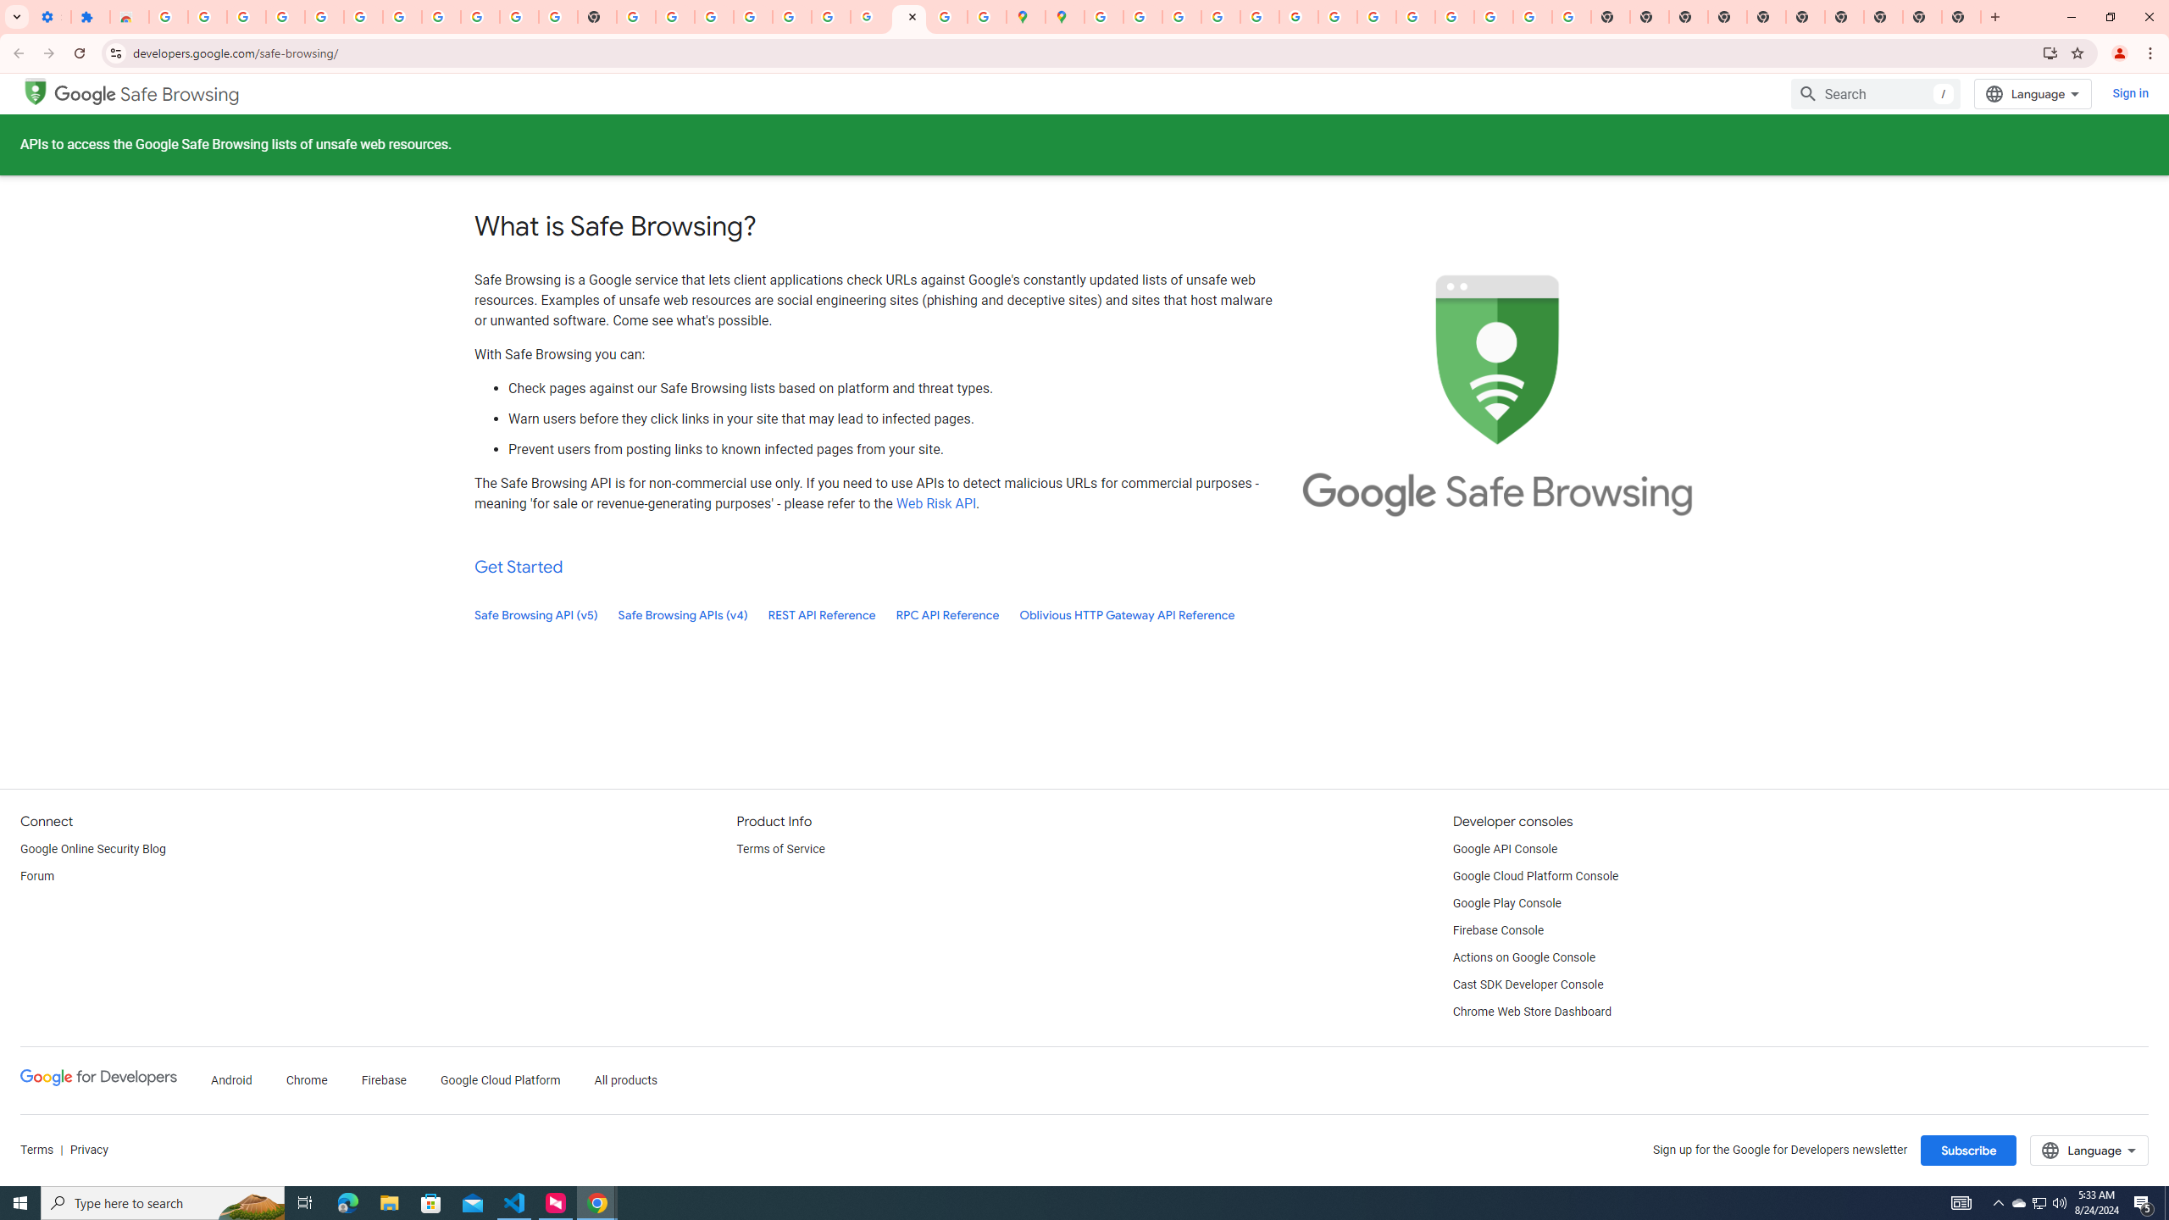 Image resolution: width=2169 pixels, height=1220 pixels. Describe the element at coordinates (1337, 17) in the screenshot. I see `YouTube` at that location.